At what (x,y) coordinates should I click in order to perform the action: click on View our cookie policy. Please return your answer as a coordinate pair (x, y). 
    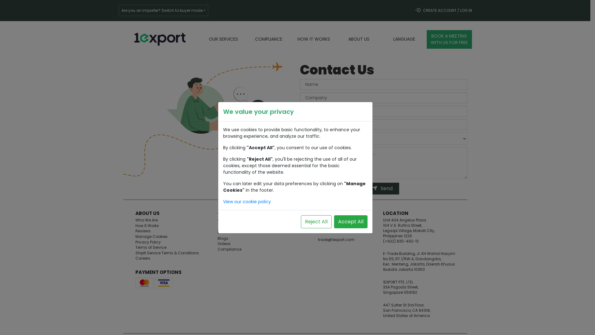
    Looking at the image, I should click on (247, 202).